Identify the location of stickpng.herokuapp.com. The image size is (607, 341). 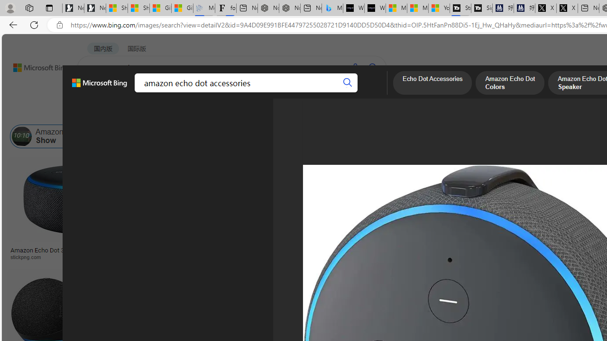
(291, 257).